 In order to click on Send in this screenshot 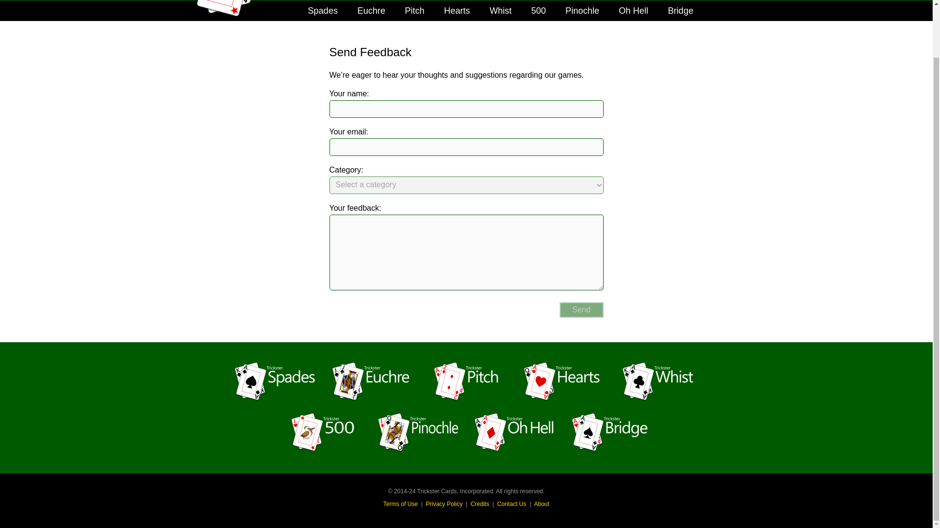, I will do `click(581, 310)`.